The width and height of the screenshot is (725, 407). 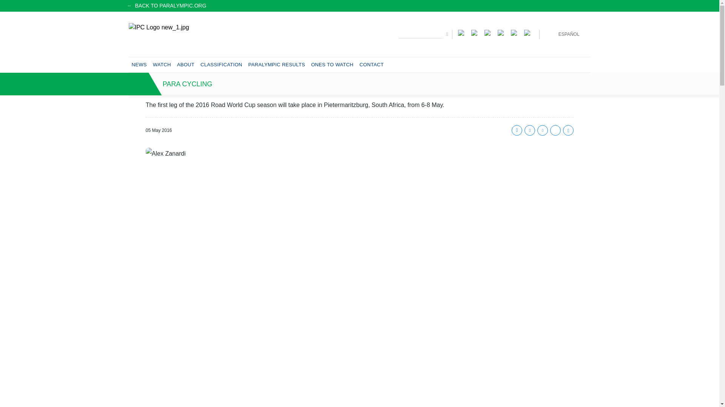 I want to click on NEWS, so click(x=139, y=65).